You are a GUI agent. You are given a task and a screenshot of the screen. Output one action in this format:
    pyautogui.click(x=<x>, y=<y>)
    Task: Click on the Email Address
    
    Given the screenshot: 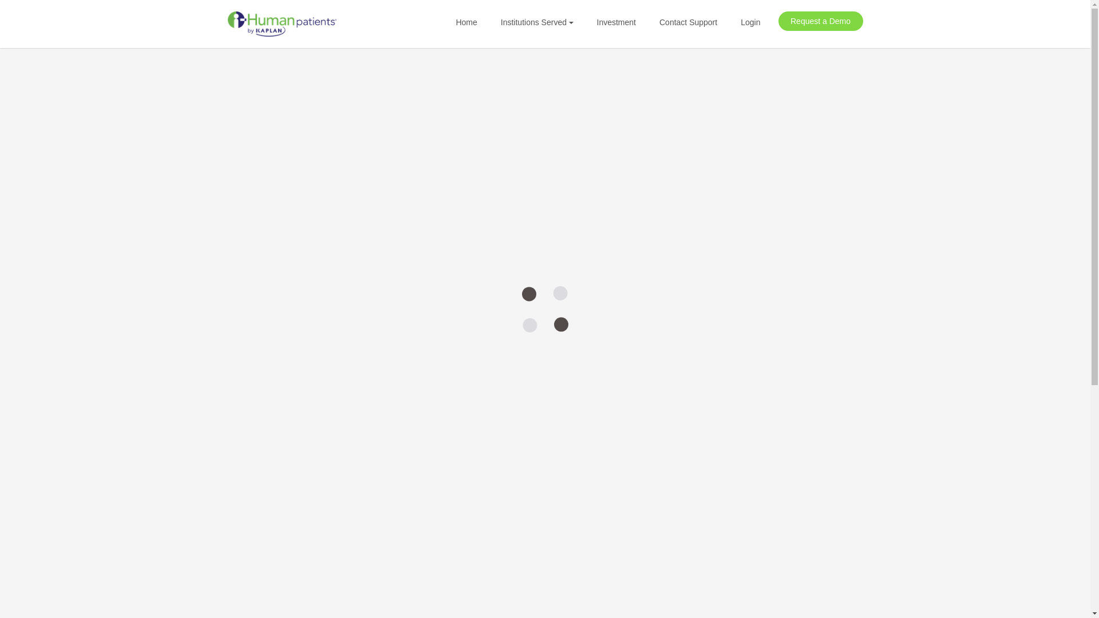 What is the action you would take?
    pyautogui.click(x=539, y=178)
    